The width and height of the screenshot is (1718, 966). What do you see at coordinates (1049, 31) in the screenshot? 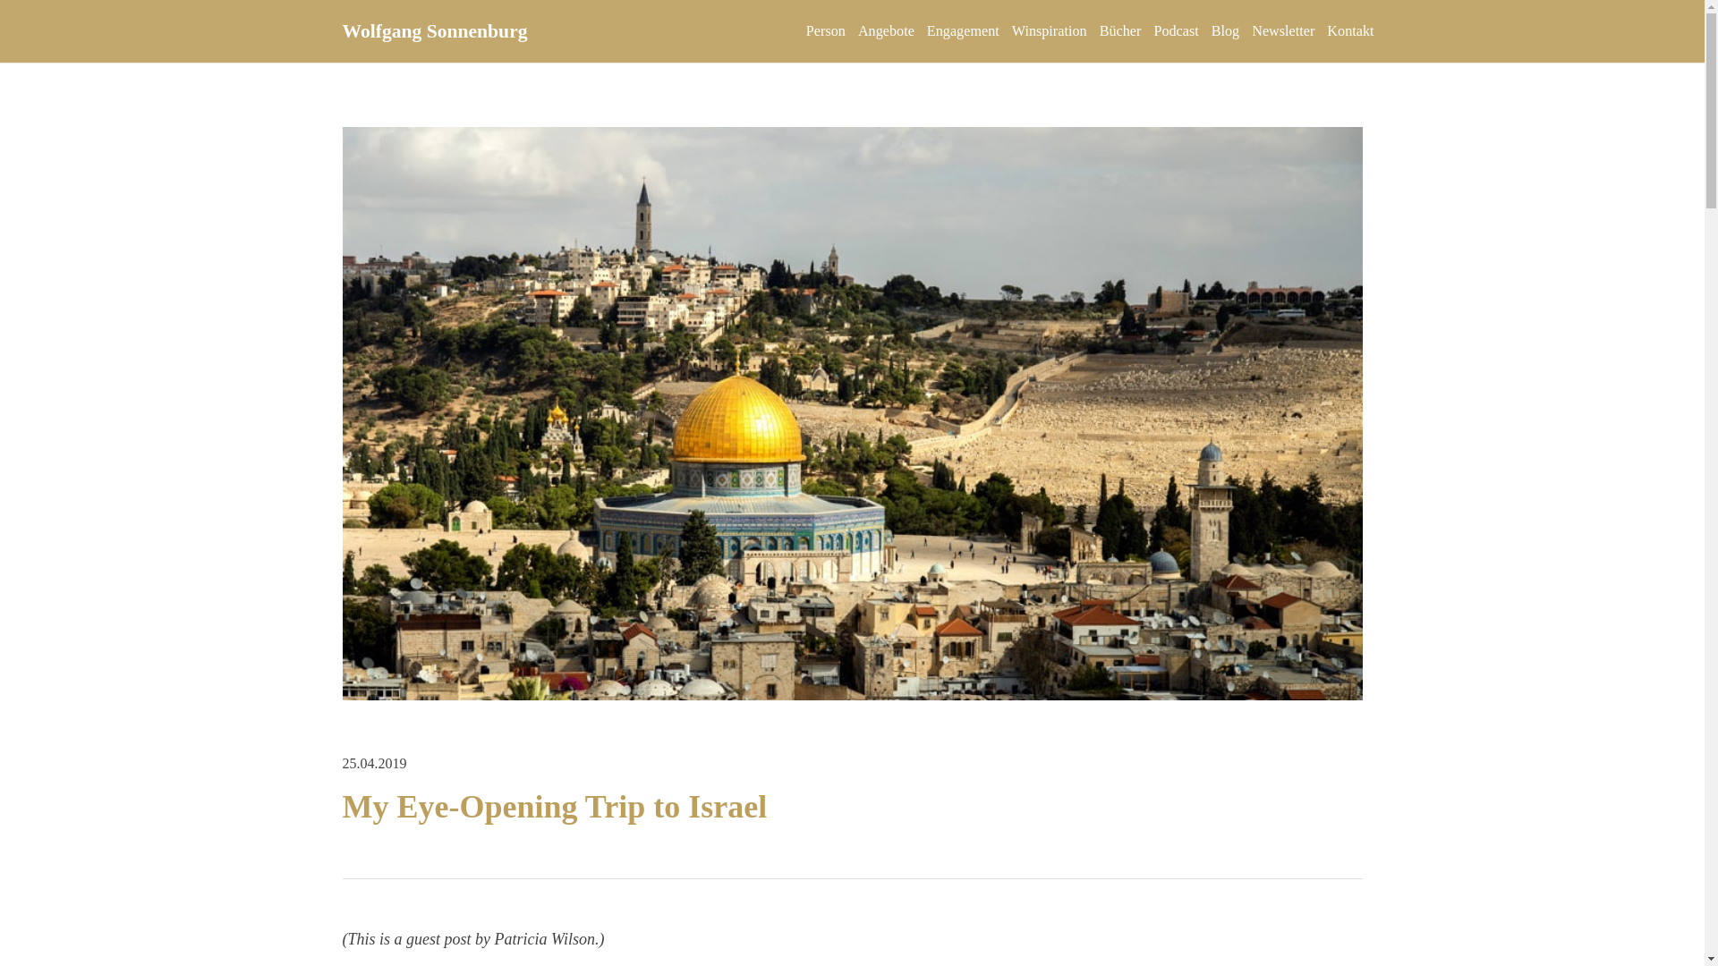
I see `Winspiration` at bounding box center [1049, 31].